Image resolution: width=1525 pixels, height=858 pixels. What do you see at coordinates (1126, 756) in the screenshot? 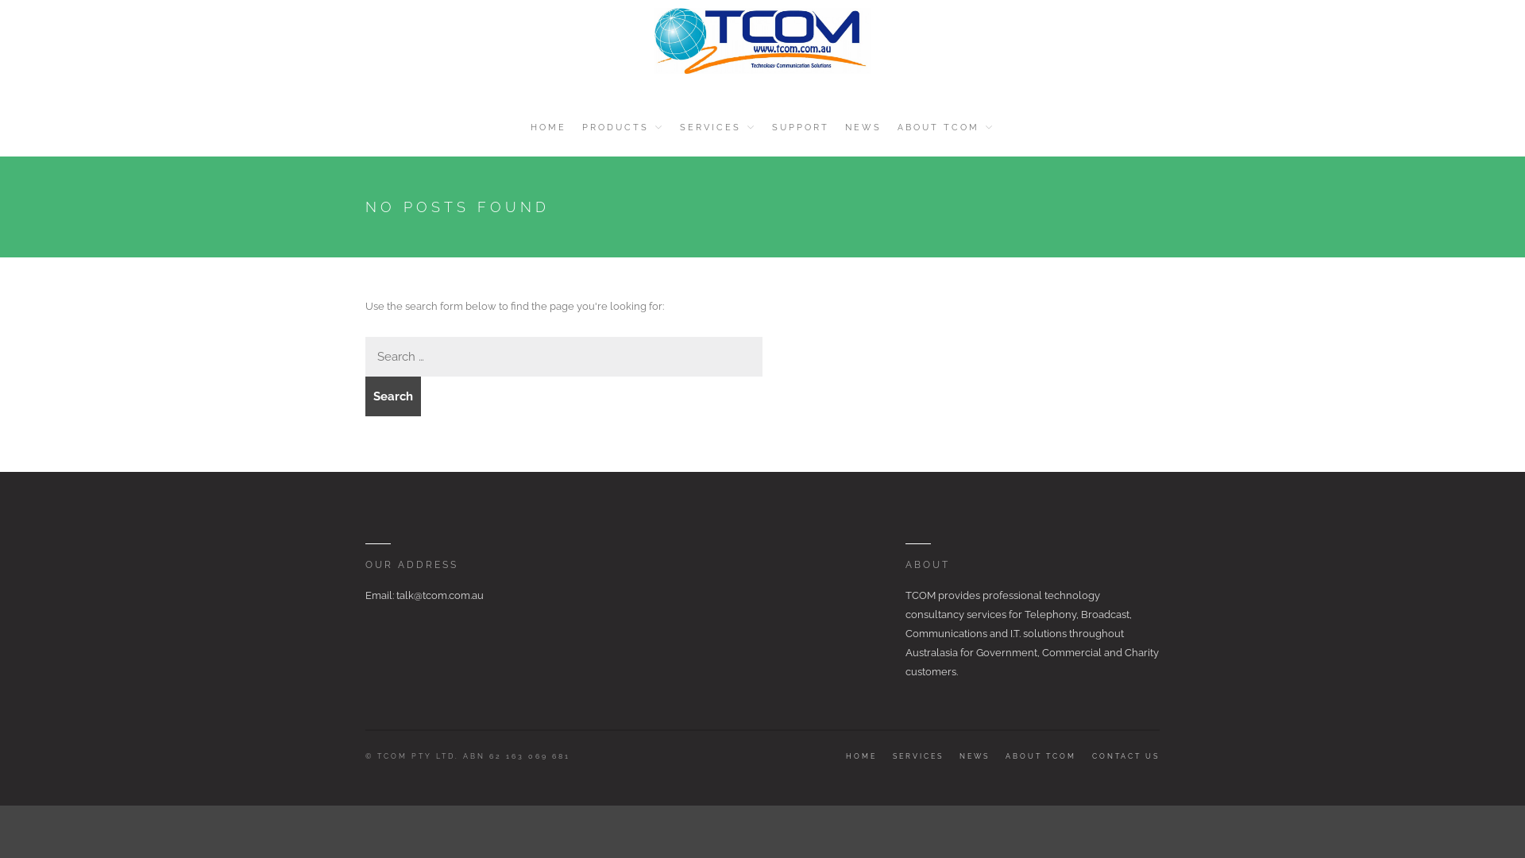
I see `CONTACT US` at bounding box center [1126, 756].